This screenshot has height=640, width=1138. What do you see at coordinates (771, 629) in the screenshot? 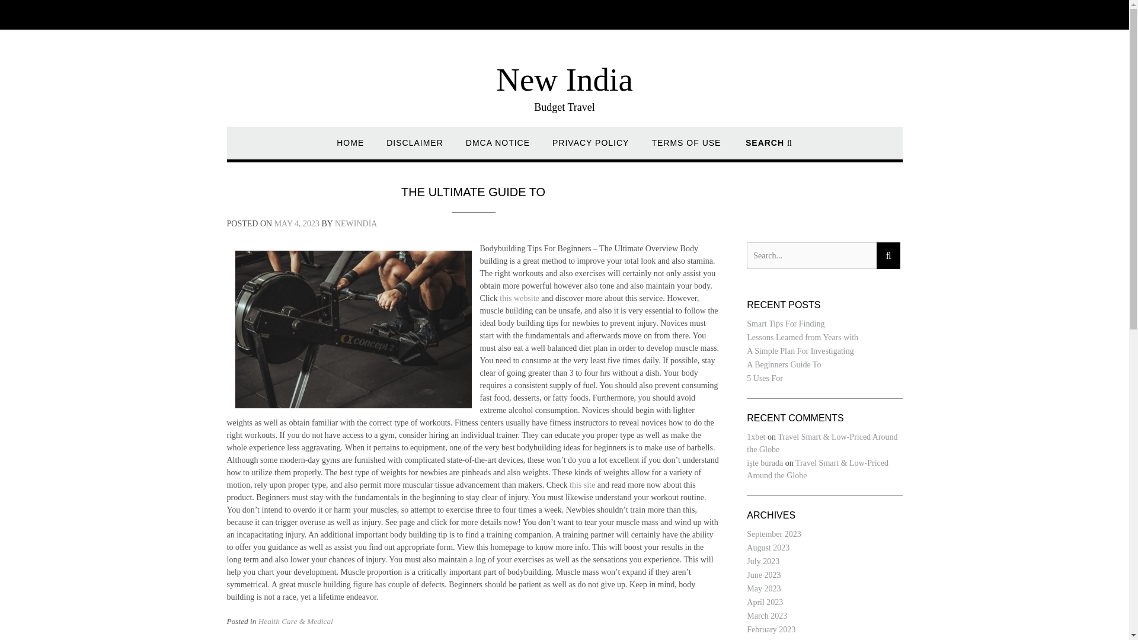
I see `February 2023` at bounding box center [771, 629].